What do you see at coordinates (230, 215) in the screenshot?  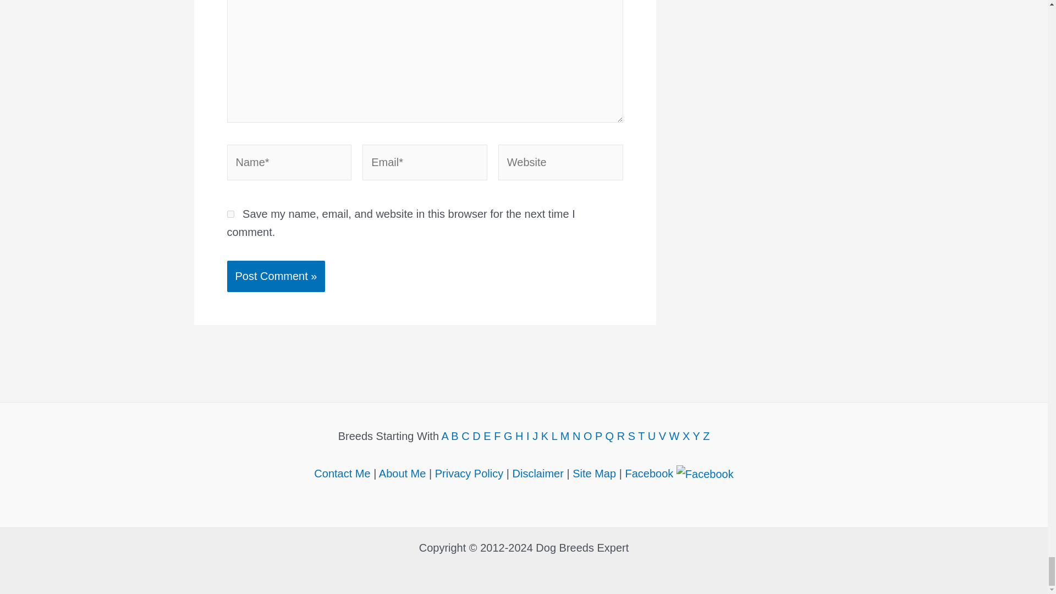 I see `yes` at bounding box center [230, 215].